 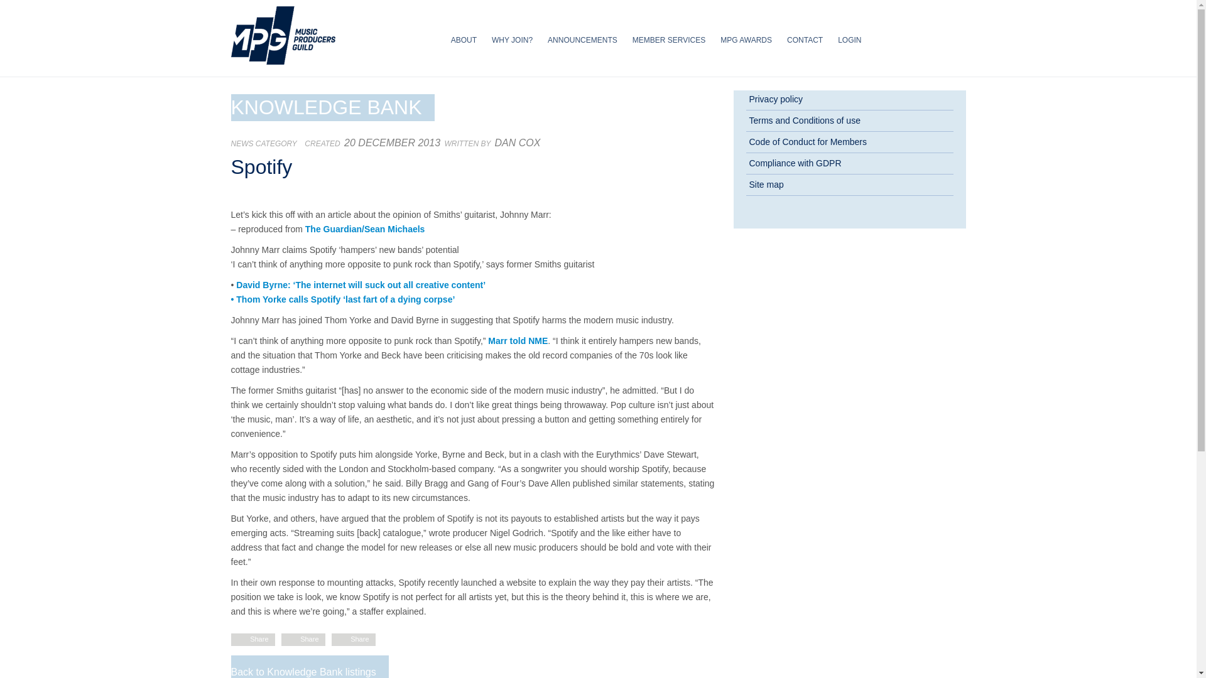 I want to click on Privacy policy, so click(x=850, y=99).